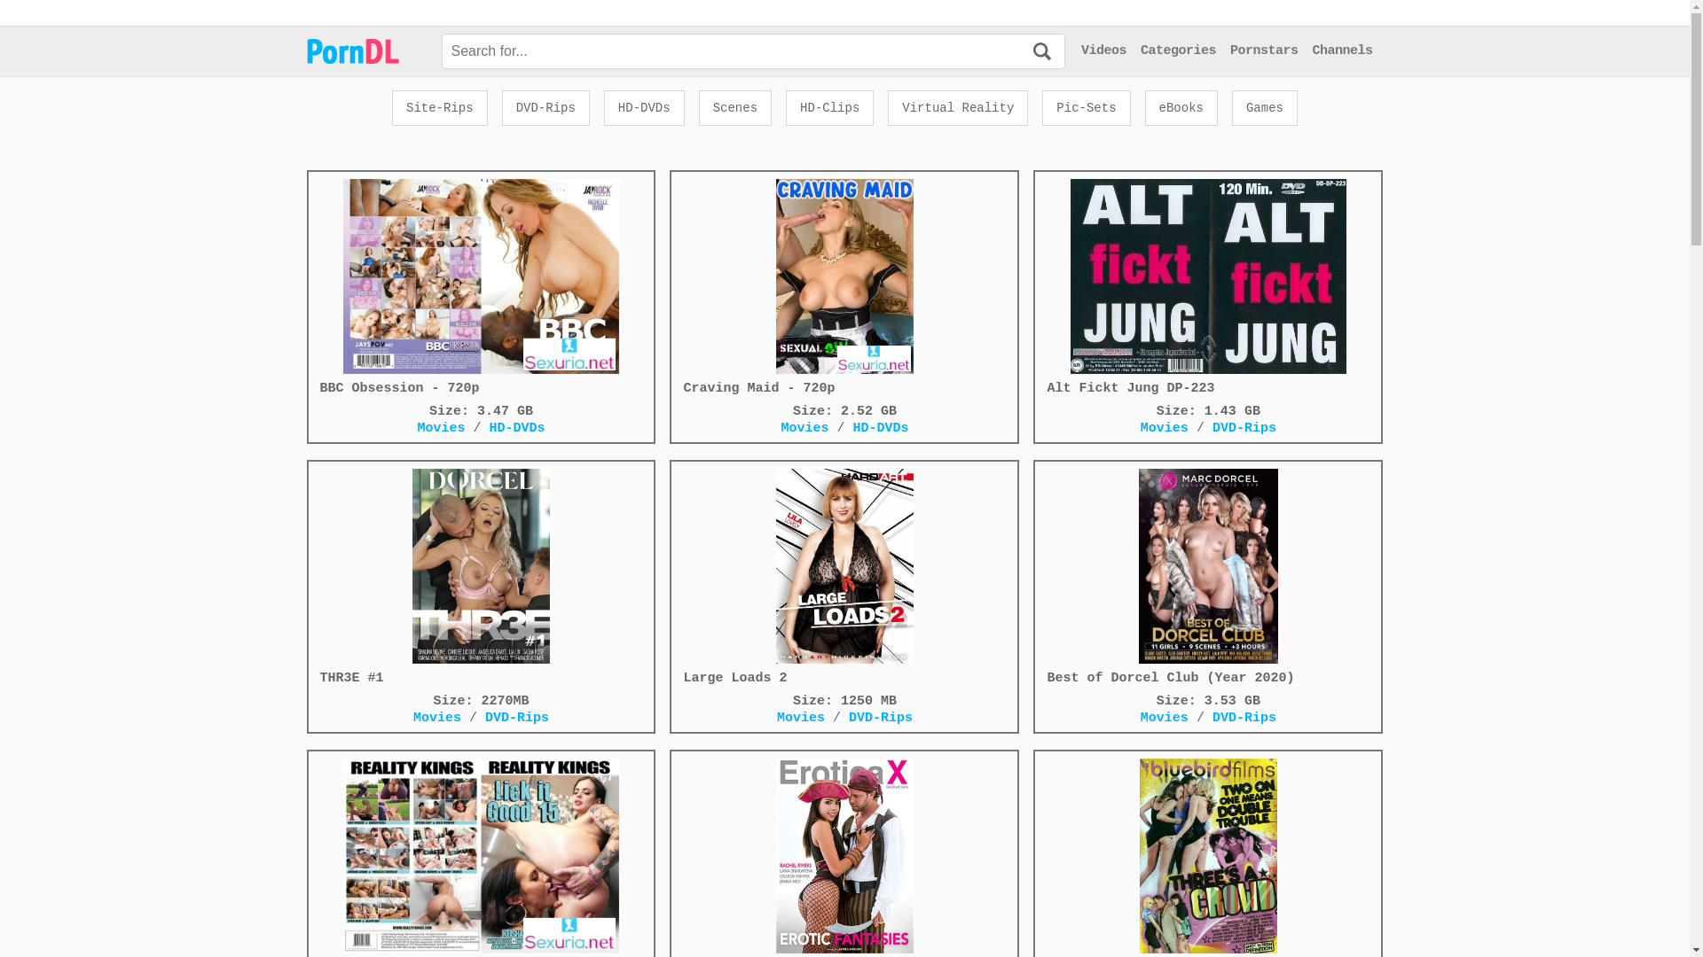 Image resolution: width=1703 pixels, height=957 pixels. What do you see at coordinates (1265, 108) in the screenshot?
I see `Games` at bounding box center [1265, 108].